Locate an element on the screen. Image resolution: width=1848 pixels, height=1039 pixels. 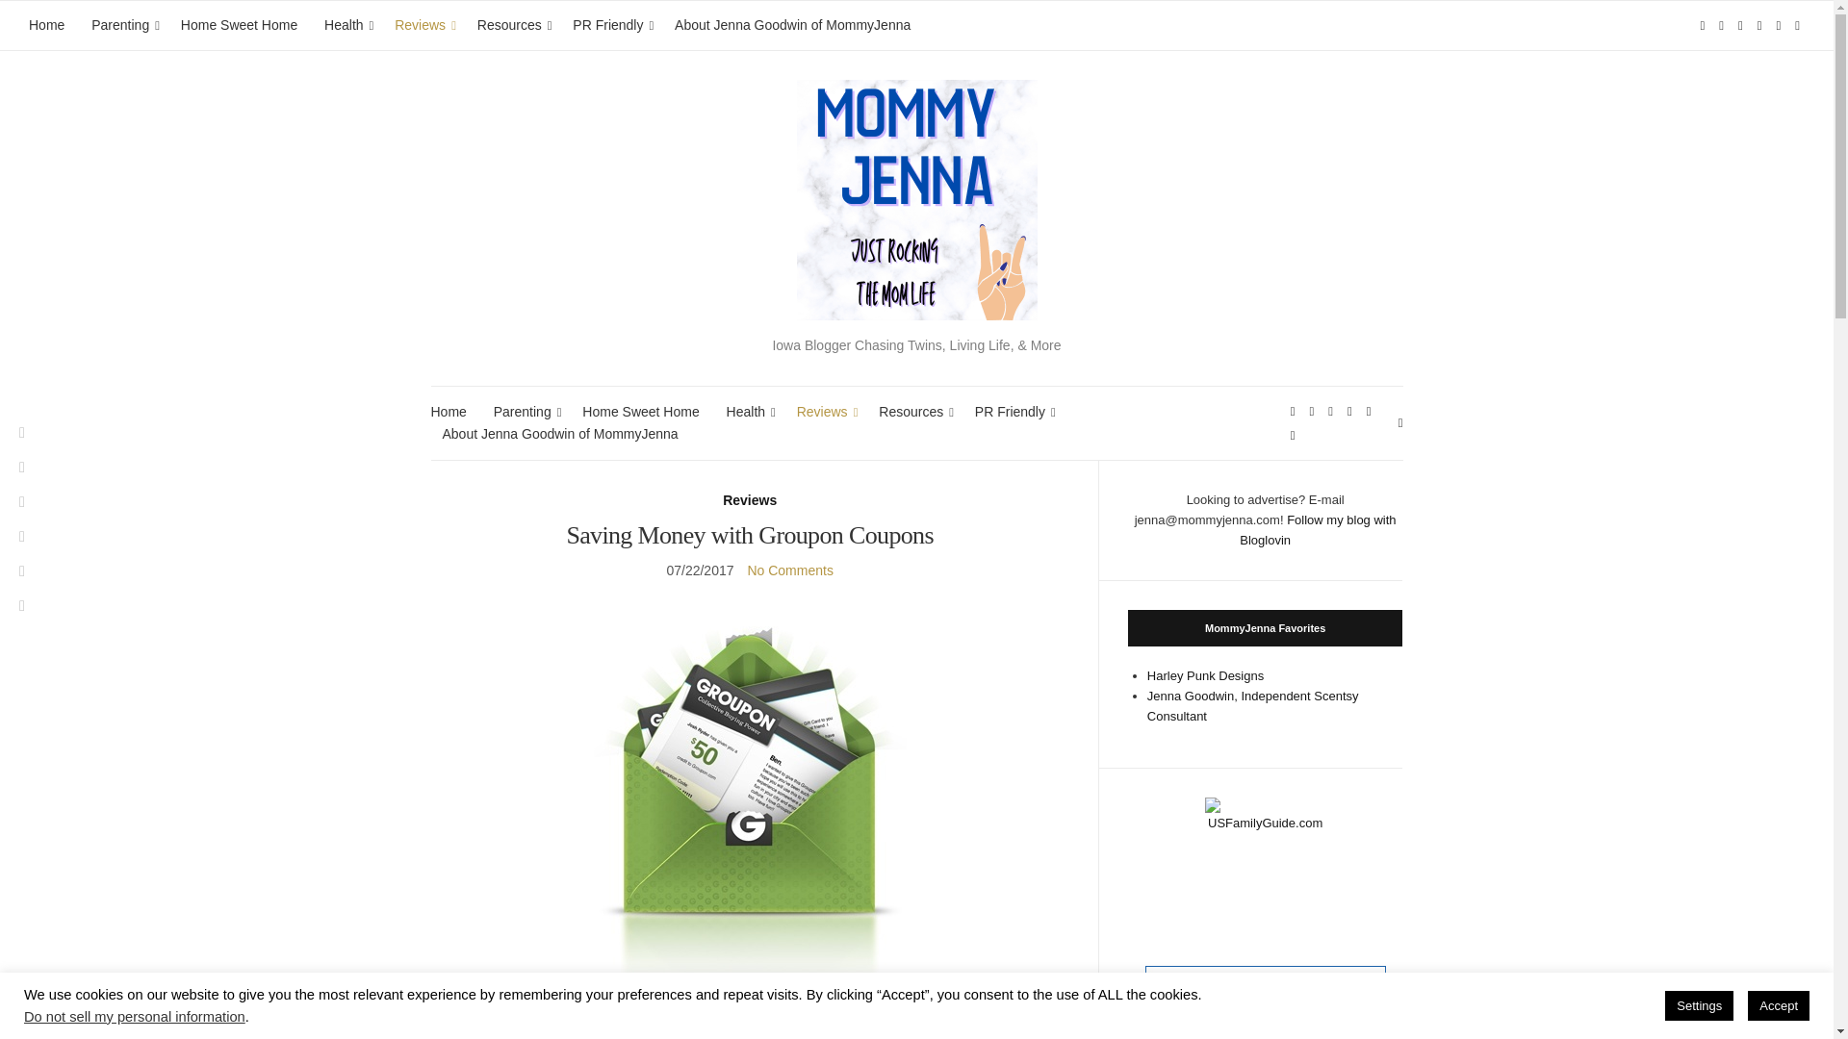
Resources is located at coordinates (512, 25).